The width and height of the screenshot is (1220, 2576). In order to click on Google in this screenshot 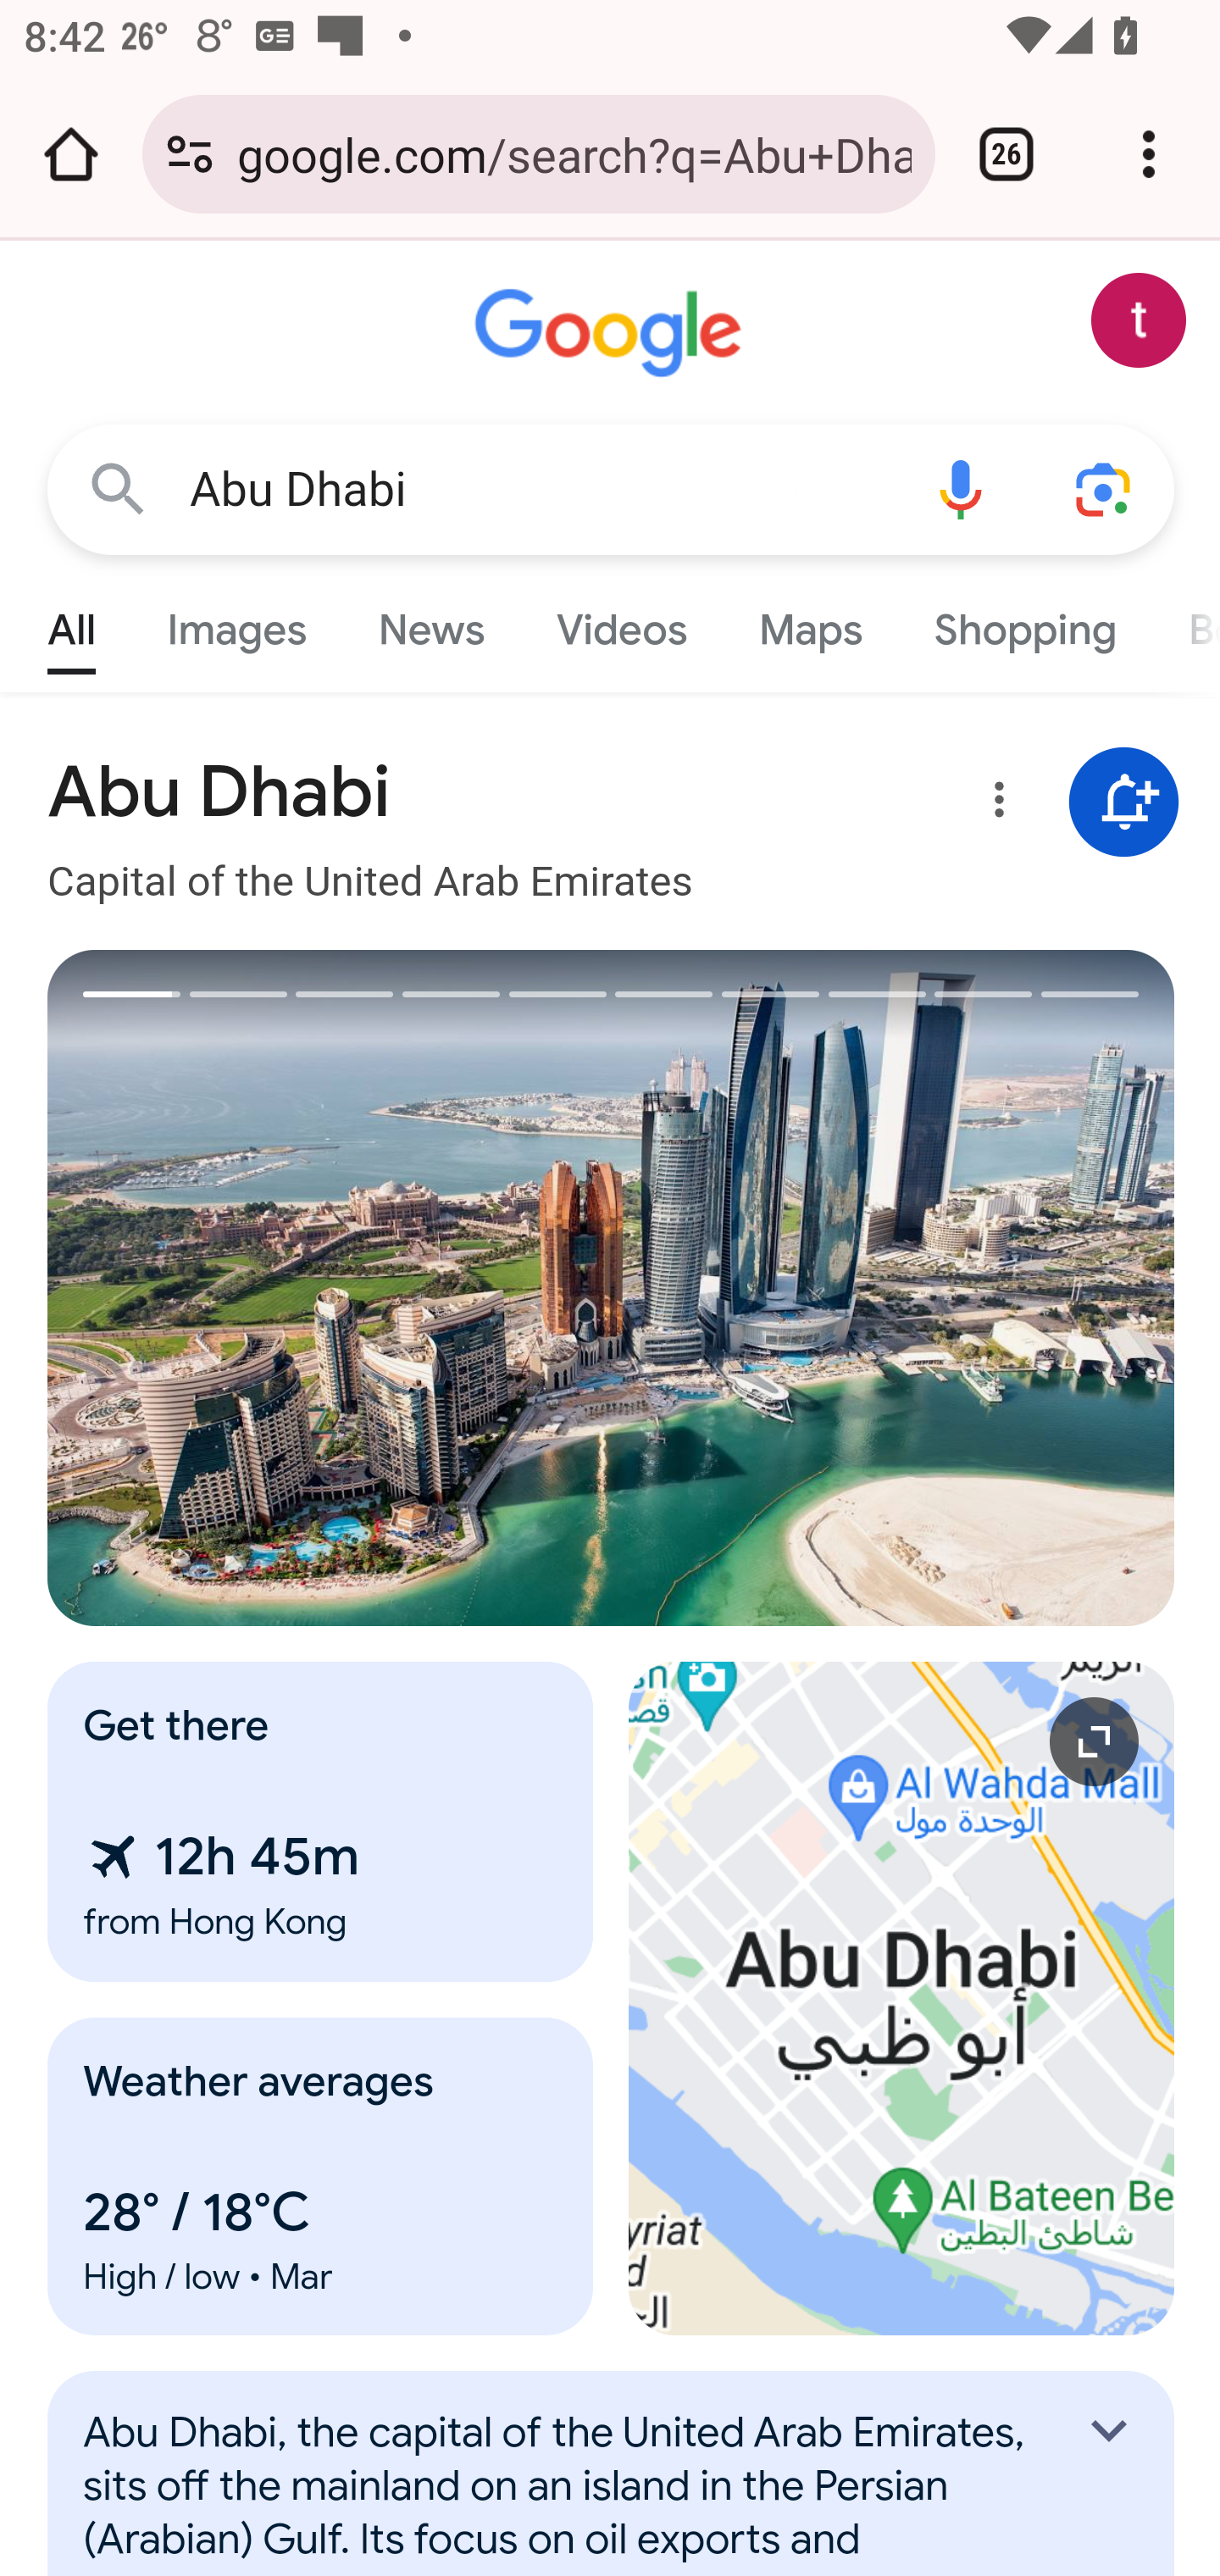, I will do `click(612, 334)`.